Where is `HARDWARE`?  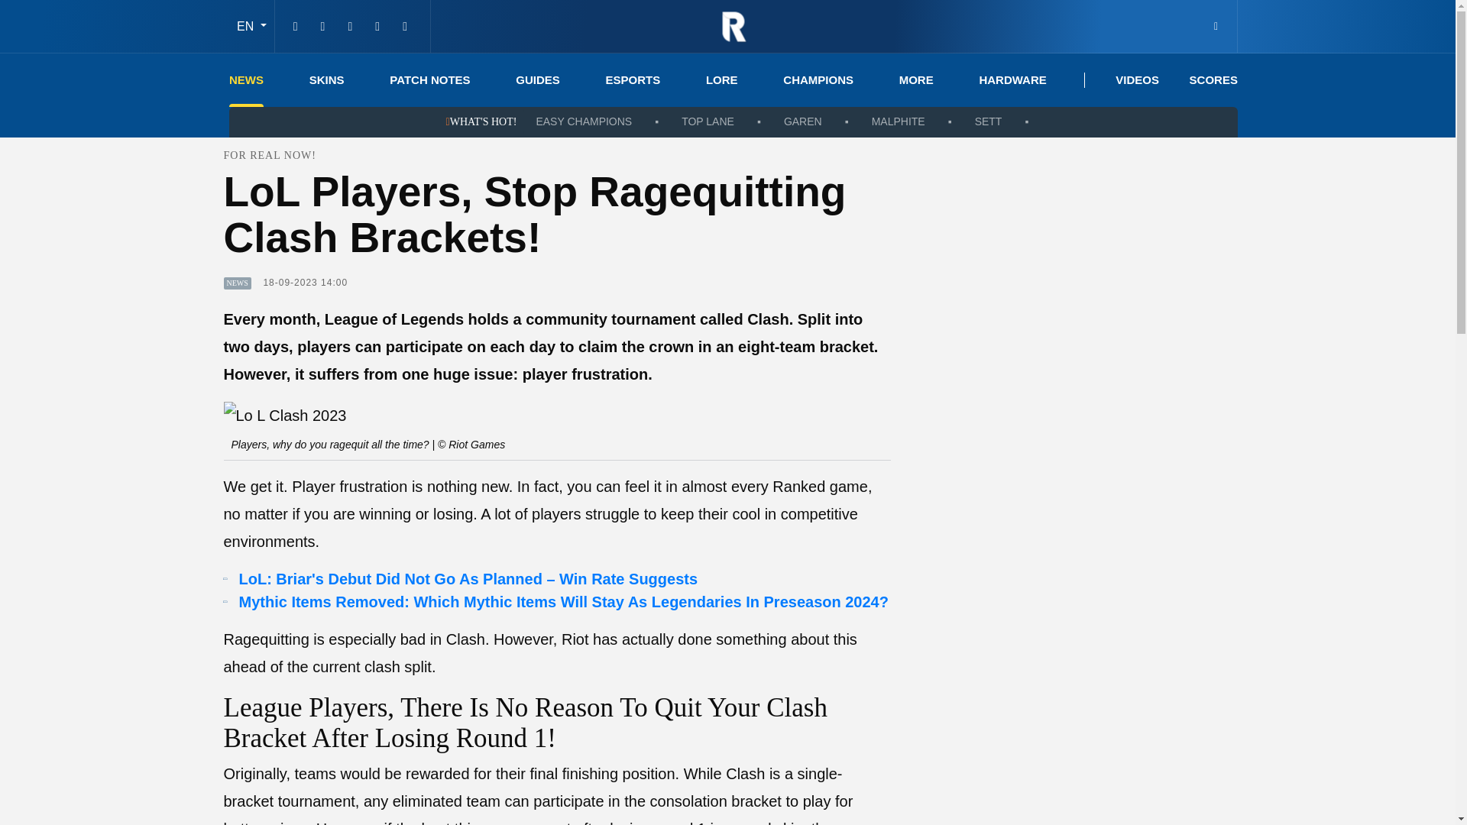
HARDWARE is located at coordinates (1012, 80).